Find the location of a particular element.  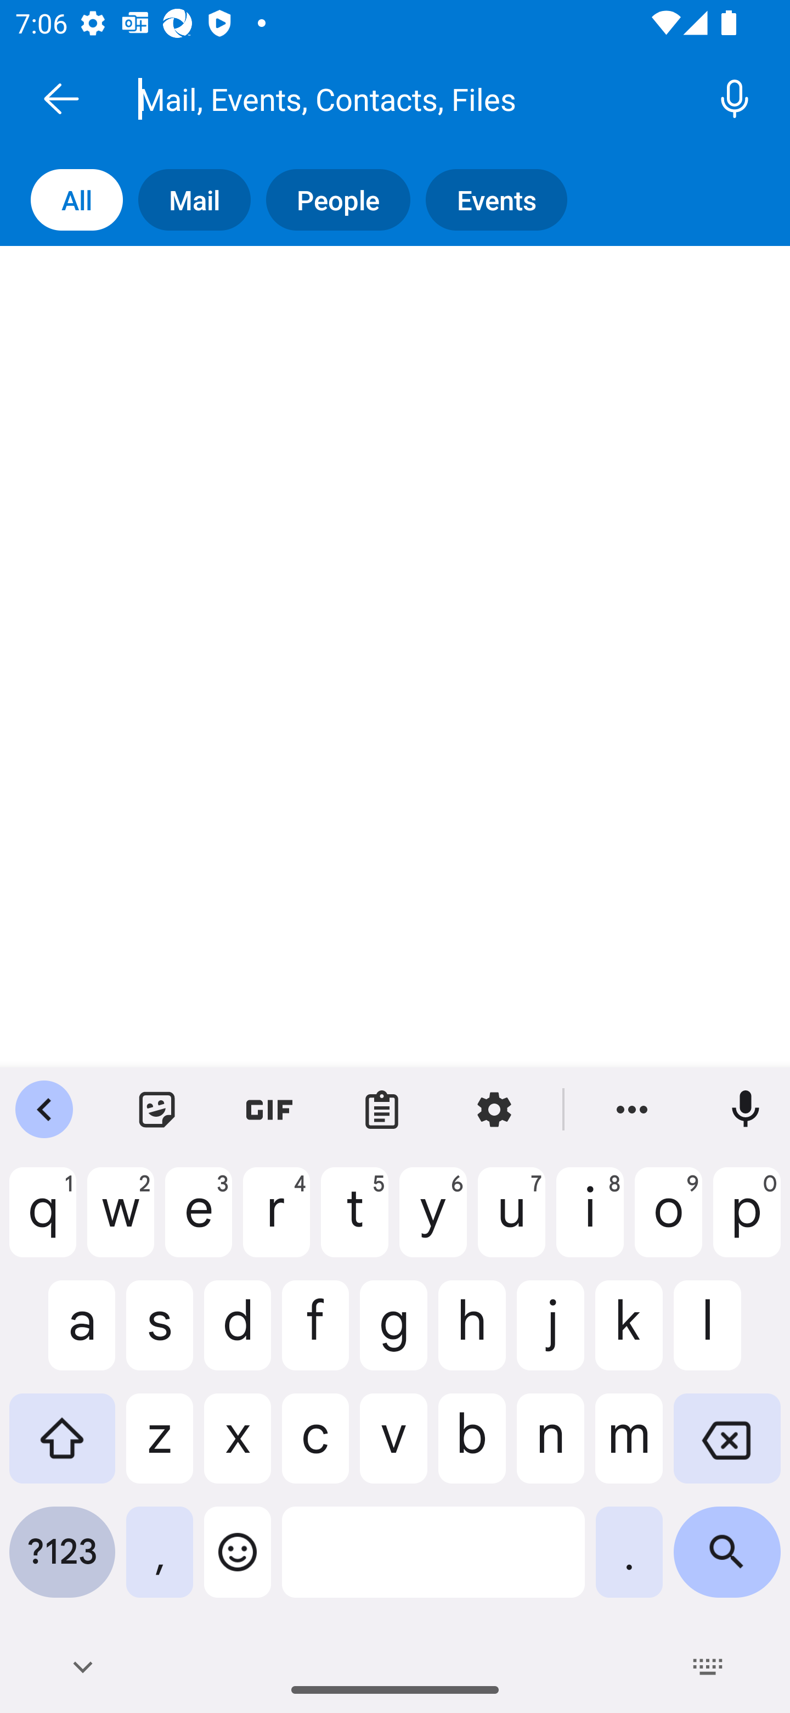

Mail is located at coordinates (202, 200).